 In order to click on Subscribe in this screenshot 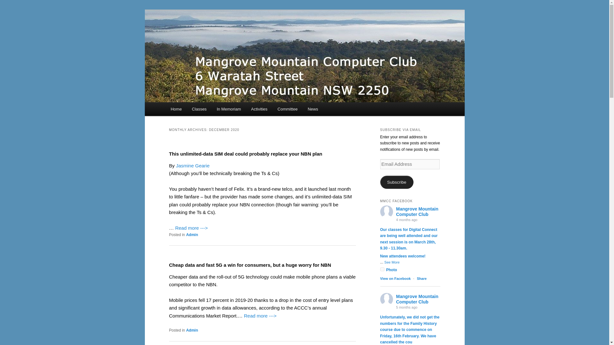, I will do `click(397, 182)`.